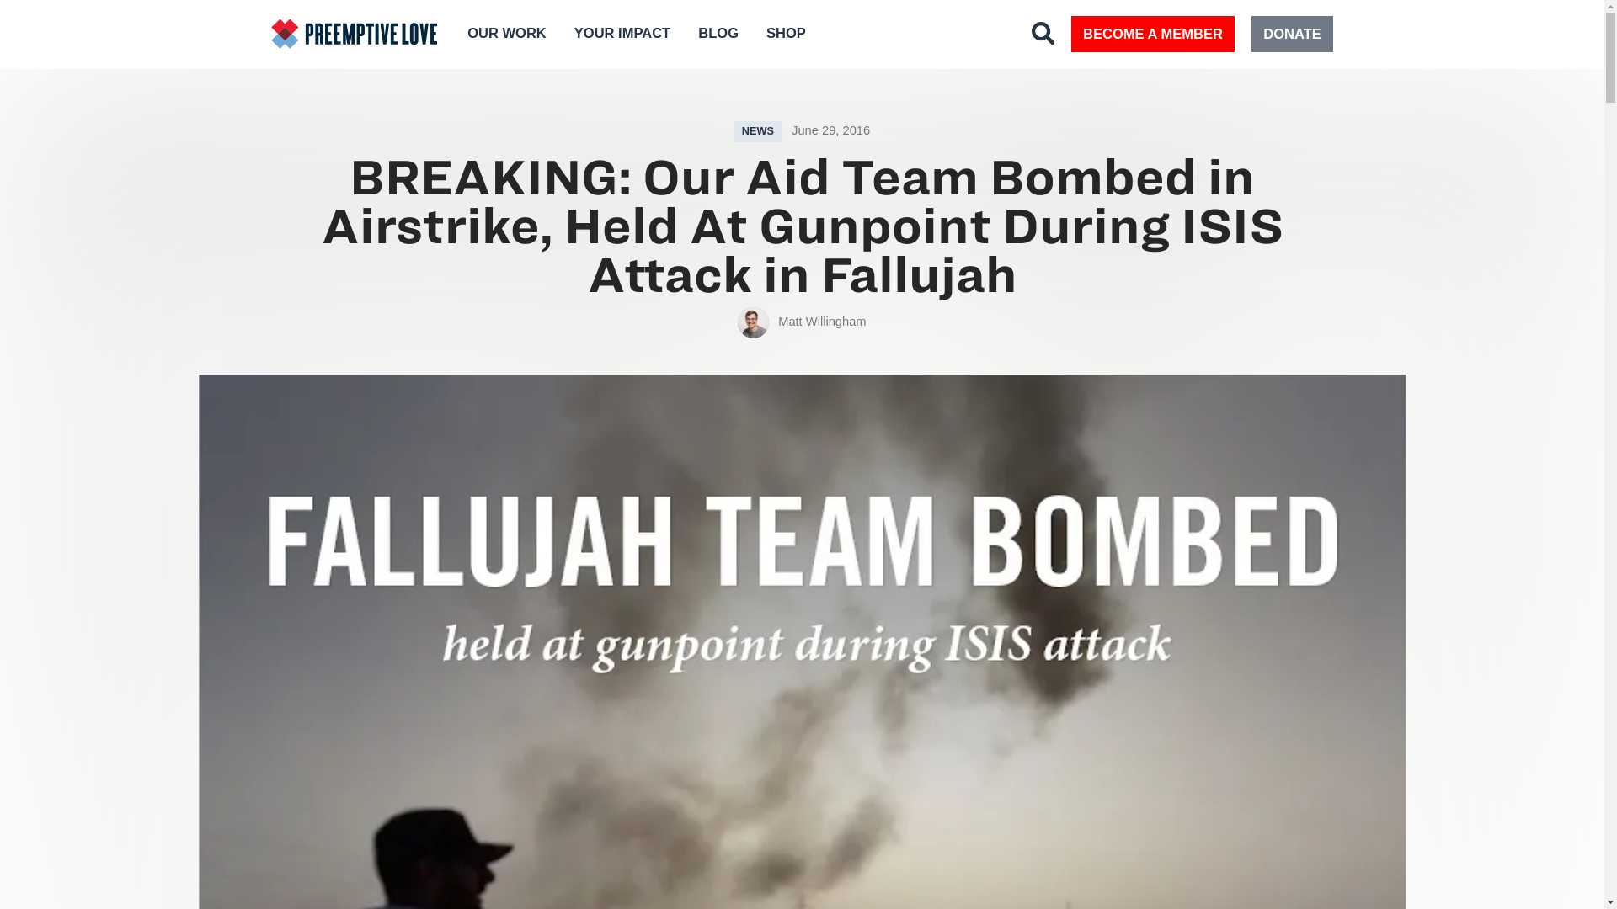 This screenshot has width=1617, height=909. I want to click on BECOME A MEMBER, so click(1152, 34).